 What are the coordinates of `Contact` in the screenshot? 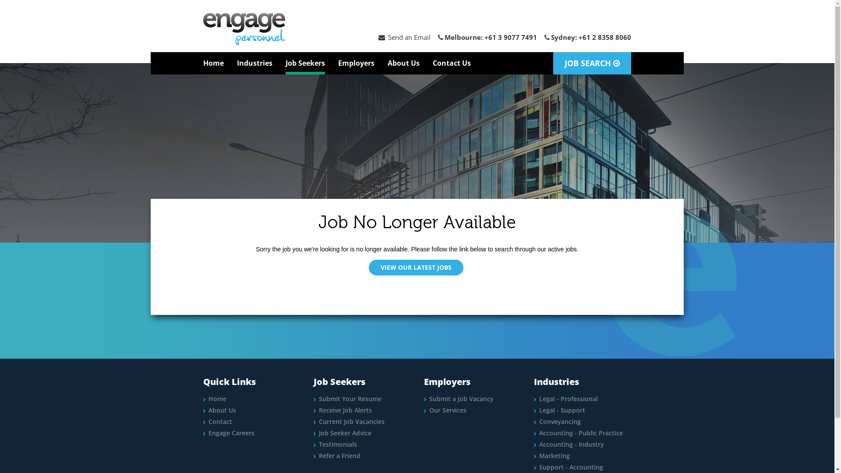 It's located at (218, 422).